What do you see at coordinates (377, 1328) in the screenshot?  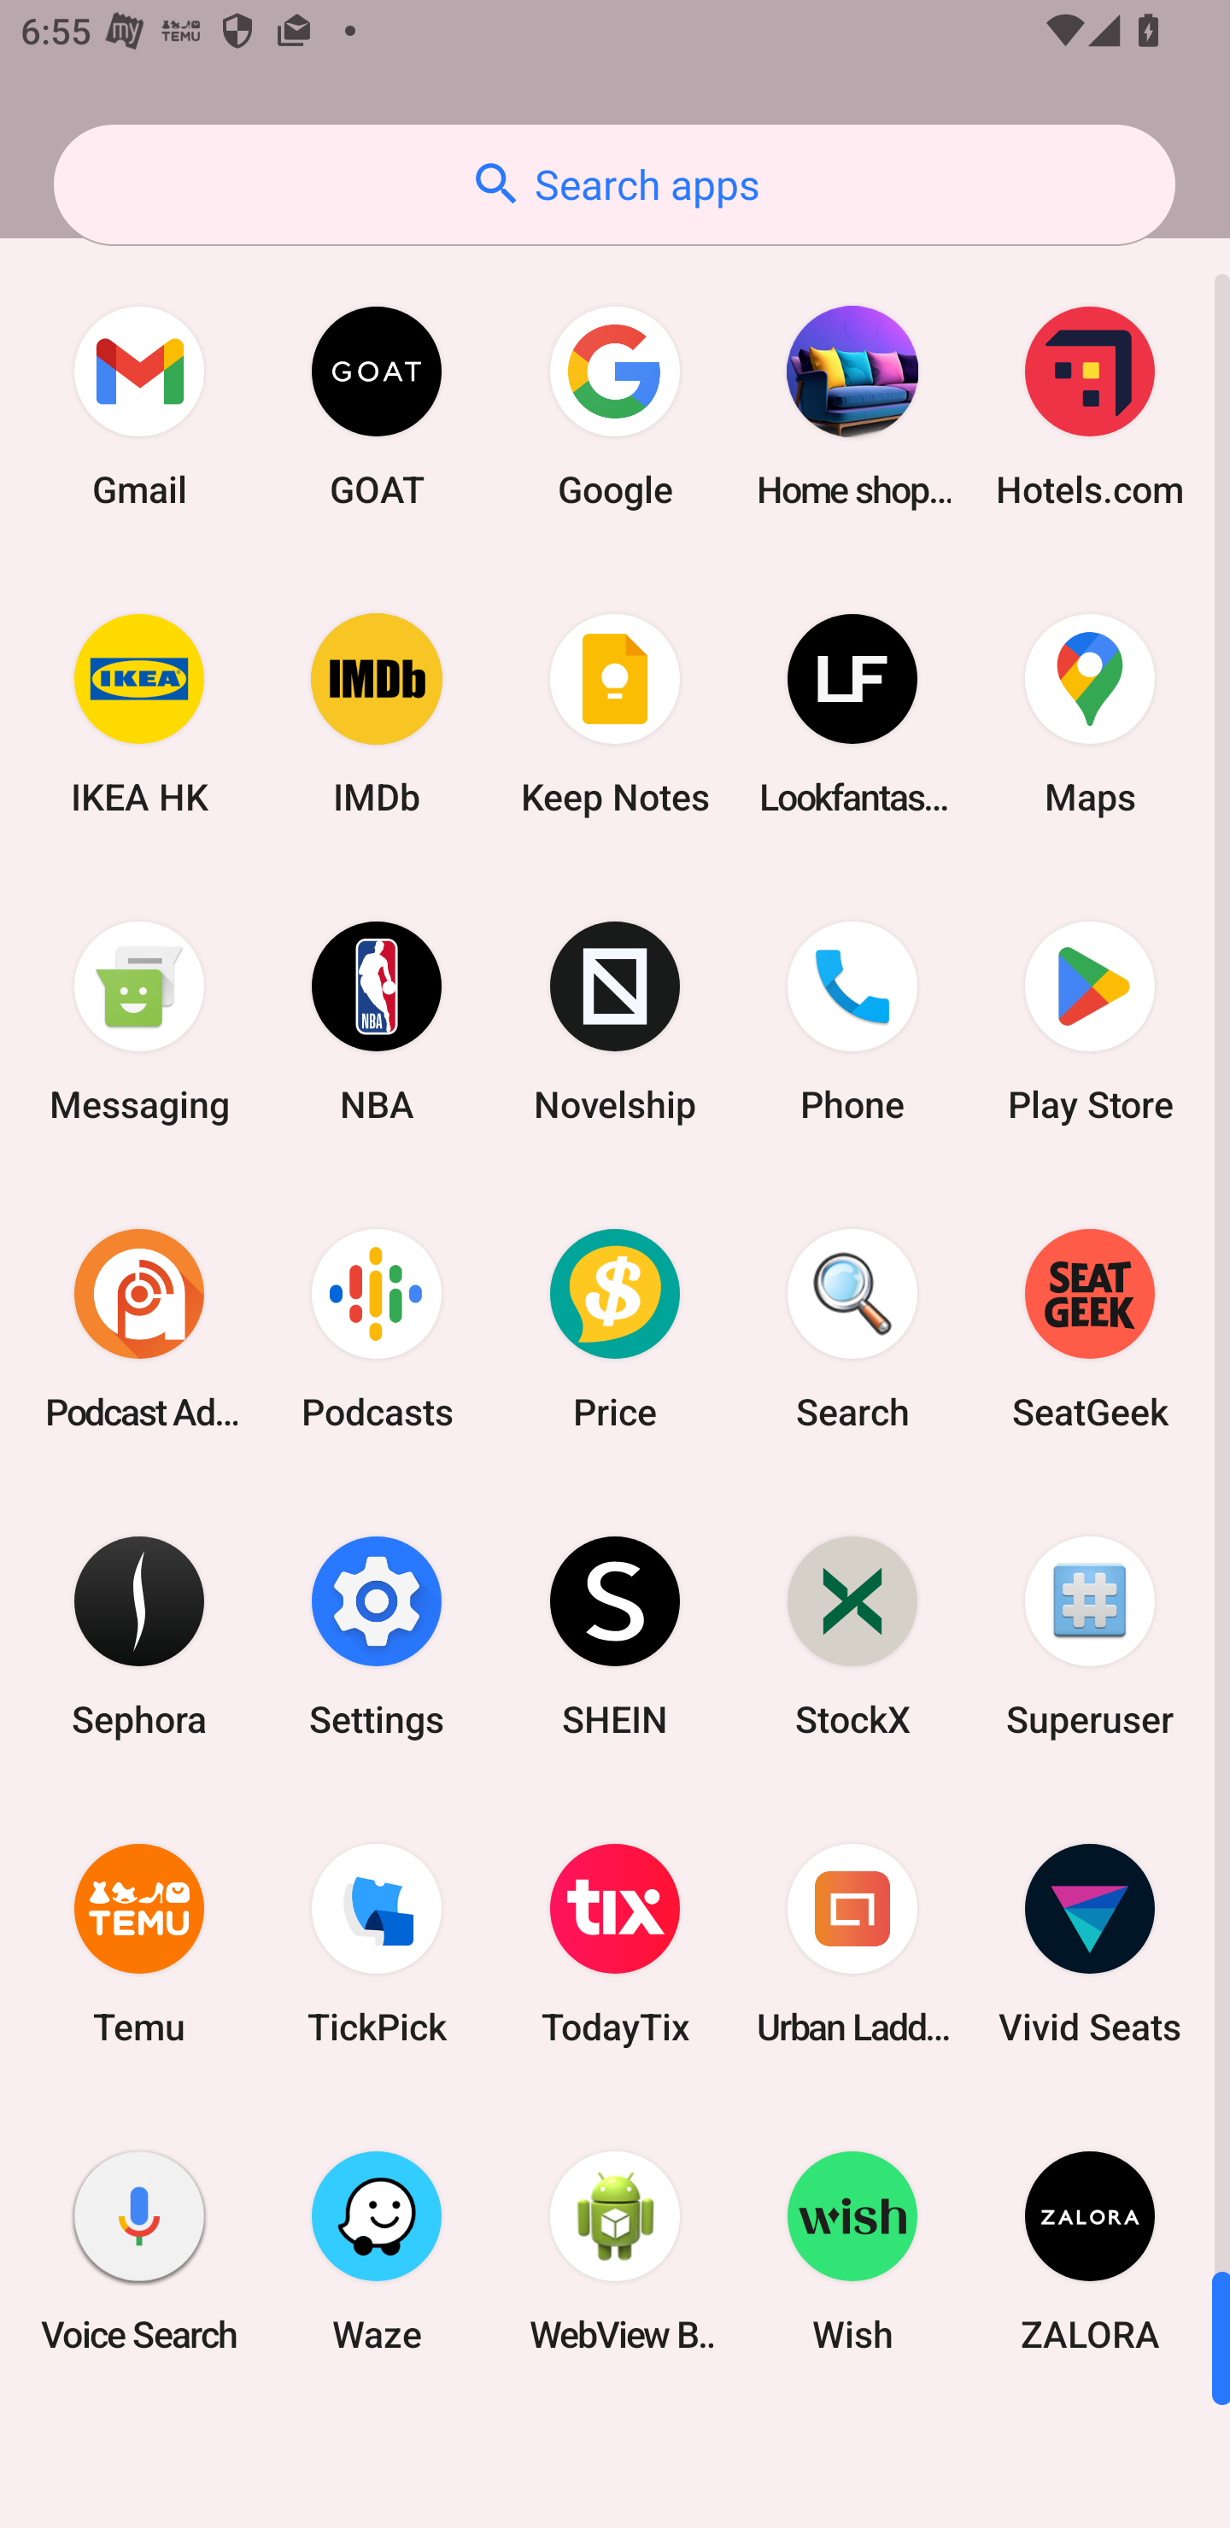 I see `Podcasts` at bounding box center [377, 1328].